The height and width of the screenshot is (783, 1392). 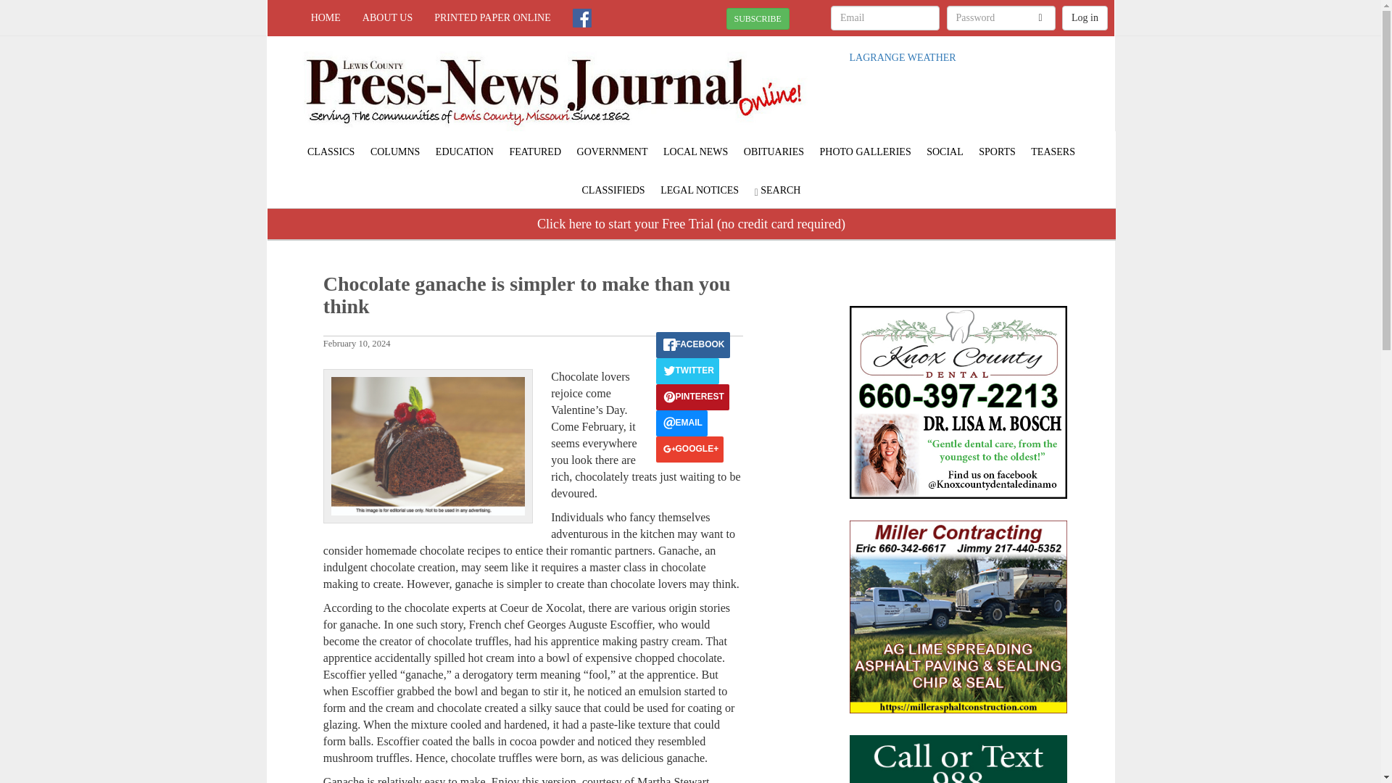 What do you see at coordinates (758, 17) in the screenshot?
I see `SUBSCRIBE` at bounding box center [758, 17].